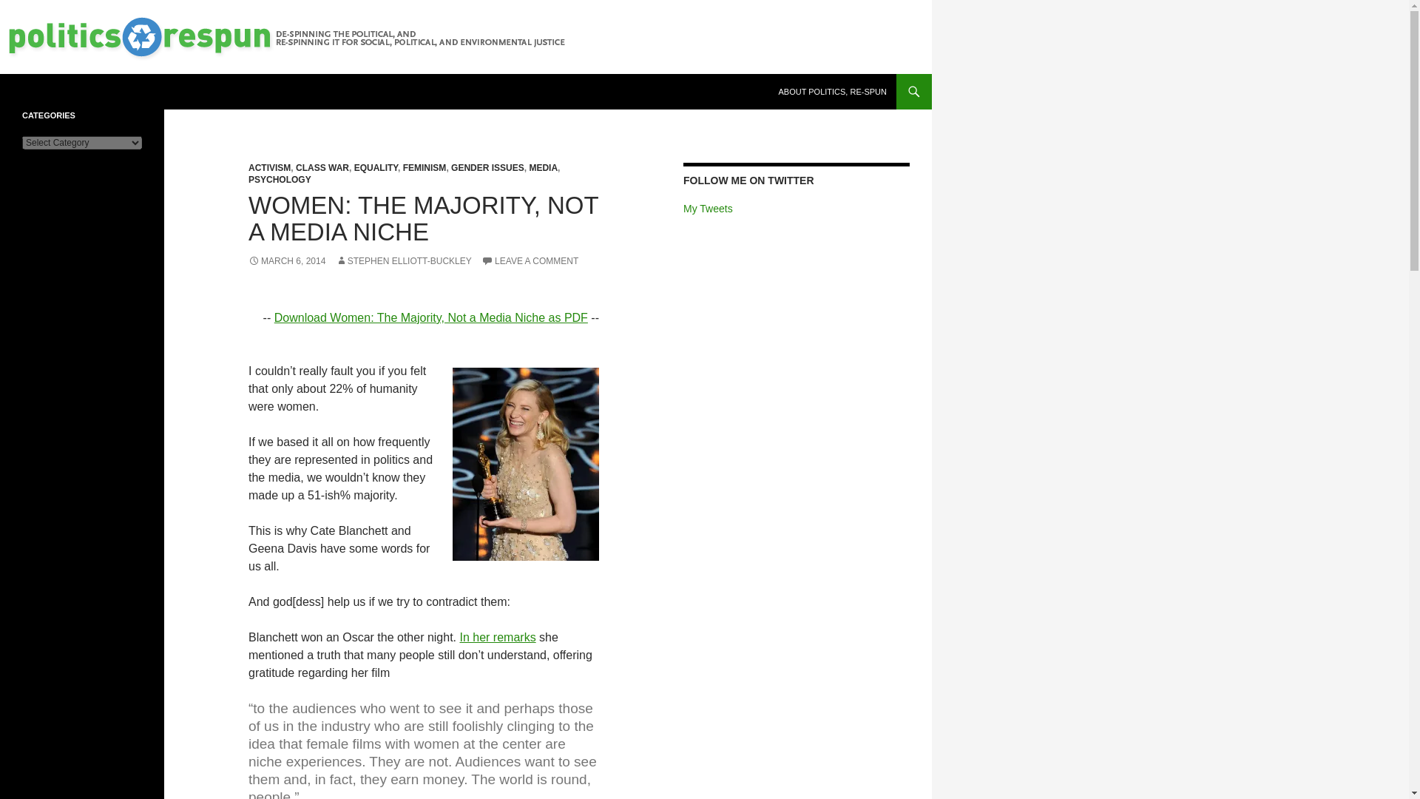 Image resolution: width=1420 pixels, height=799 pixels. Describe the element at coordinates (425, 168) in the screenshot. I see `FEMINISM` at that location.